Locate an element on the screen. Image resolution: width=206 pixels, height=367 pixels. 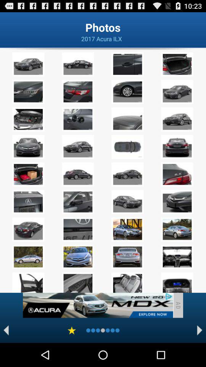
show favorites is located at coordinates (72, 330).